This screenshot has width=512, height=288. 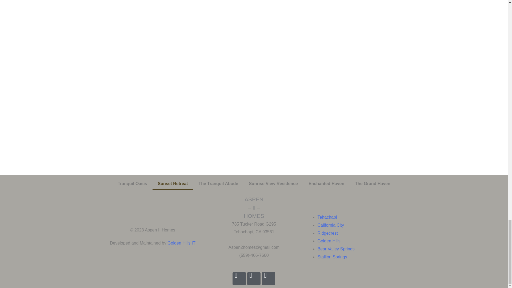 What do you see at coordinates (273, 183) in the screenshot?
I see `Sunrise View Residence` at bounding box center [273, 183].